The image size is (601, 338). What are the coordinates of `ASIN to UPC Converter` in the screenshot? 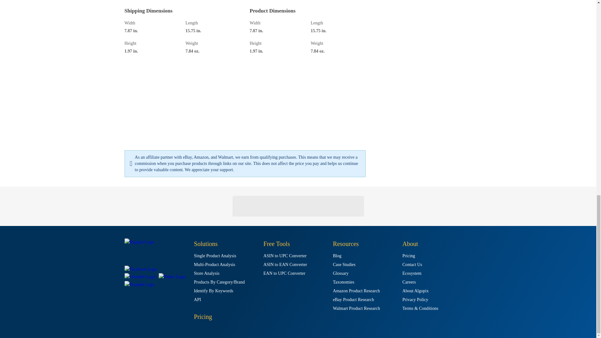 It's located at (285, 256).